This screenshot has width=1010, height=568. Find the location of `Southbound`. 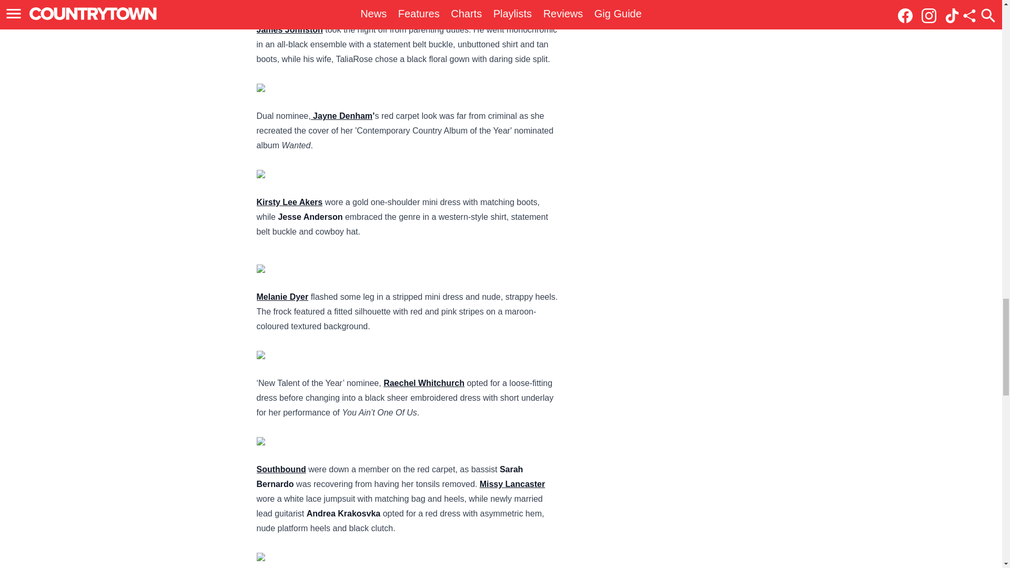

Southbound is located at coordinates (281, 469).